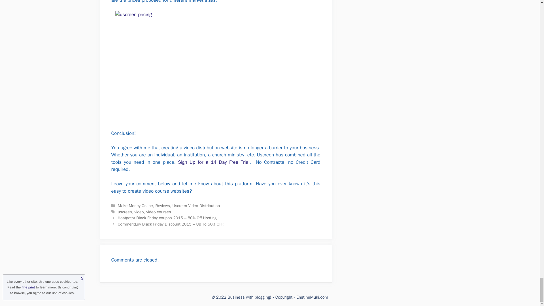 The width and height of the screenshot is (544, 306). What do you see at coordinates (139, 212) in the screenshot?
I see `video` at bounding box center [139, 212].